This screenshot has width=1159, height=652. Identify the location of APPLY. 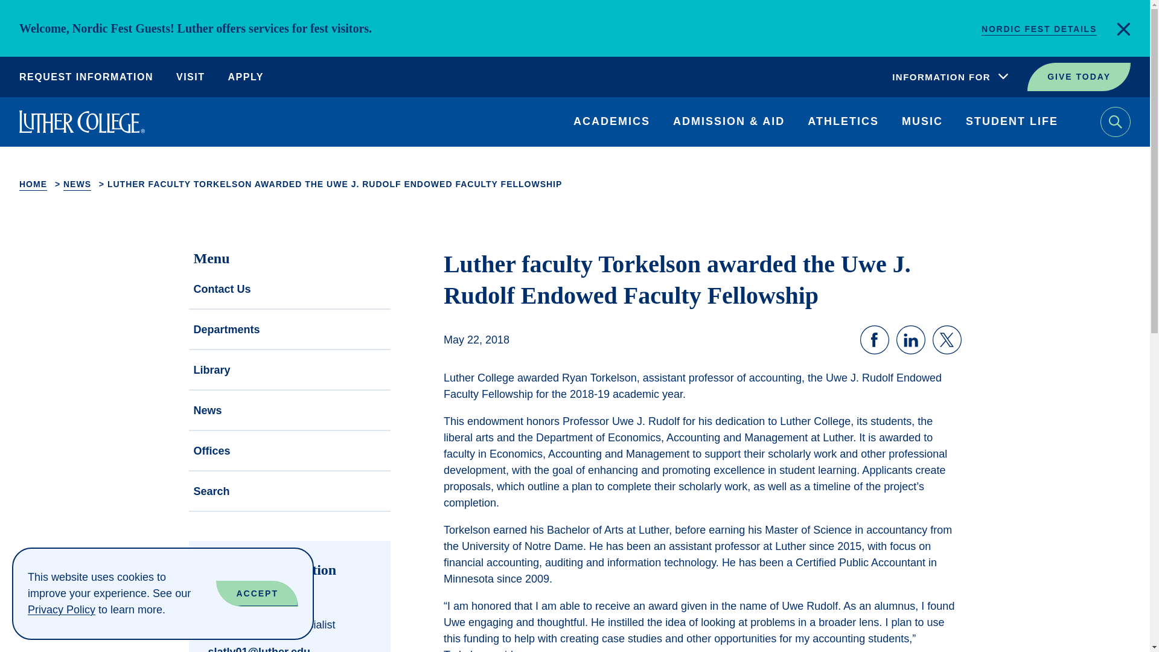
(246, 78).